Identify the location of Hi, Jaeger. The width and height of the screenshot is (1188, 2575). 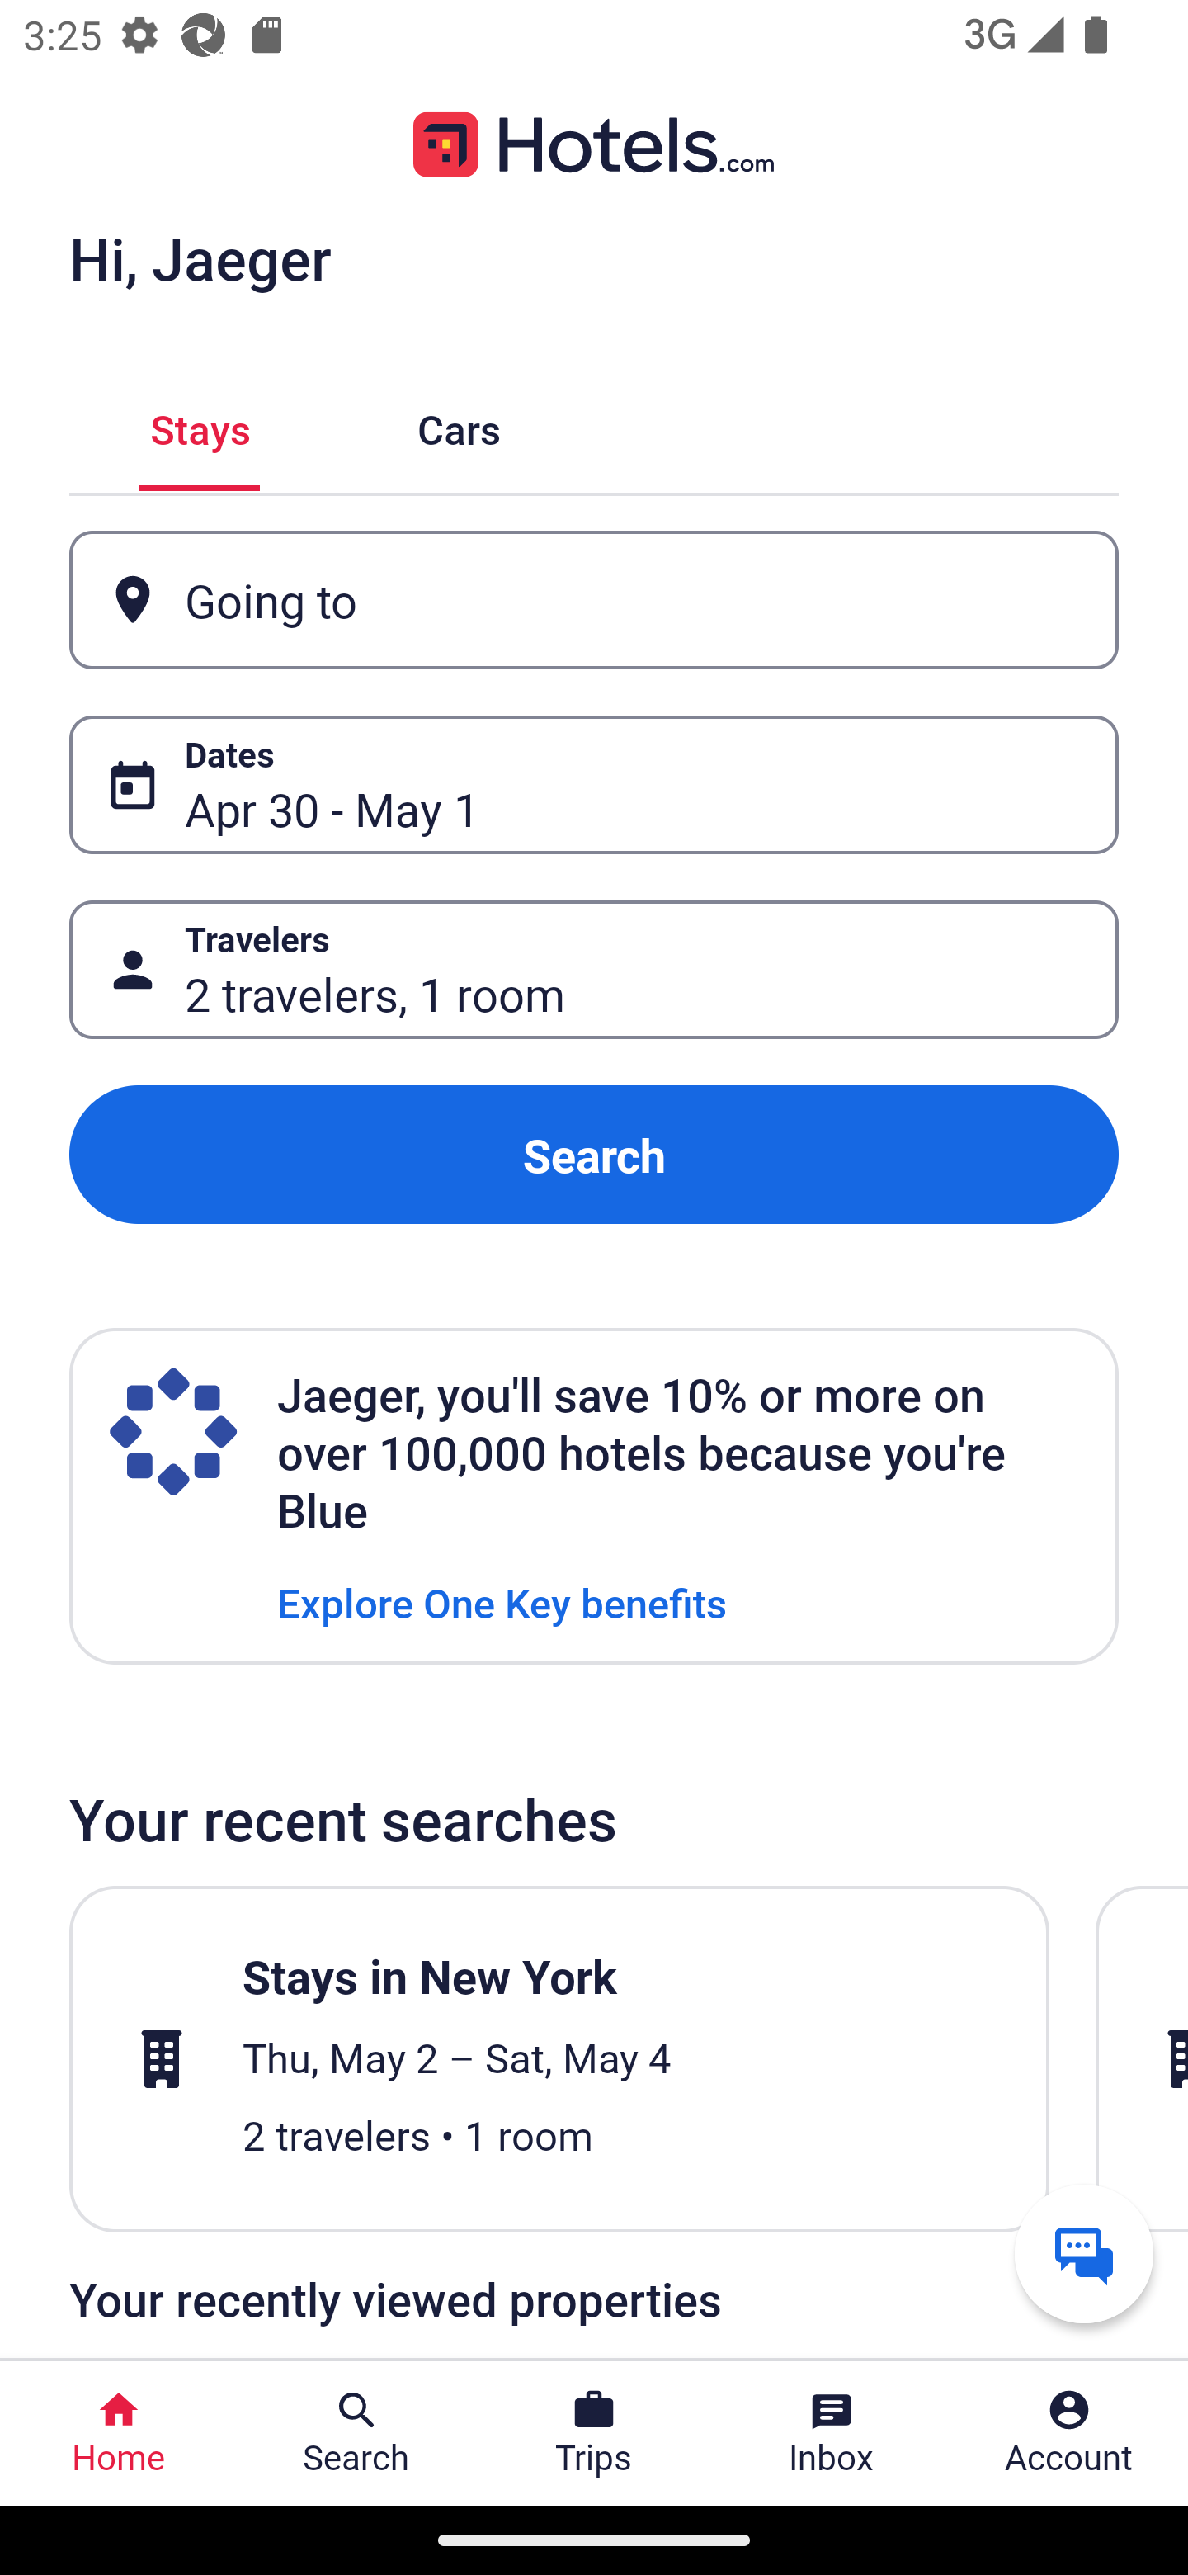
(200, 257).